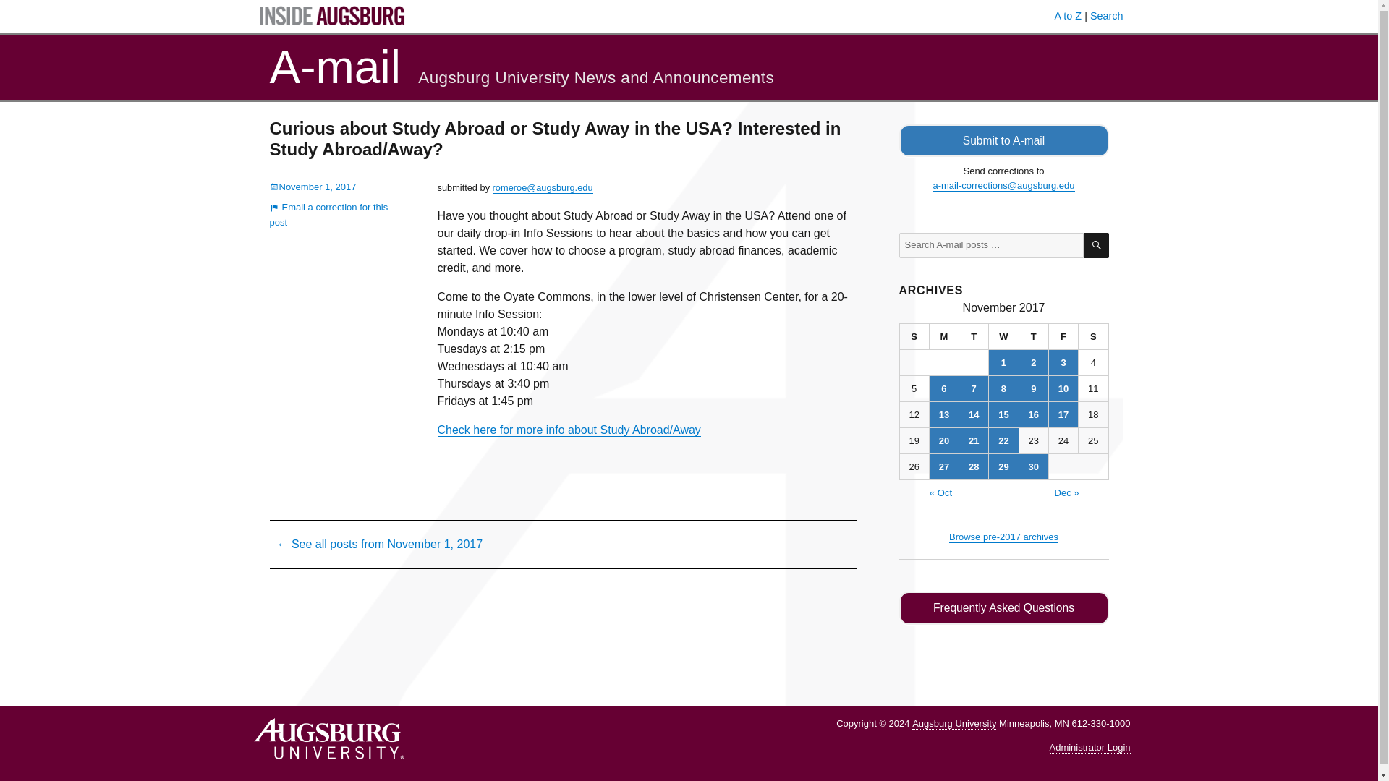 The width and height of the screenshot is (1389, 781). Describe the element at coordinates (1034, 466) in the screenshot. I see `30` at that location.